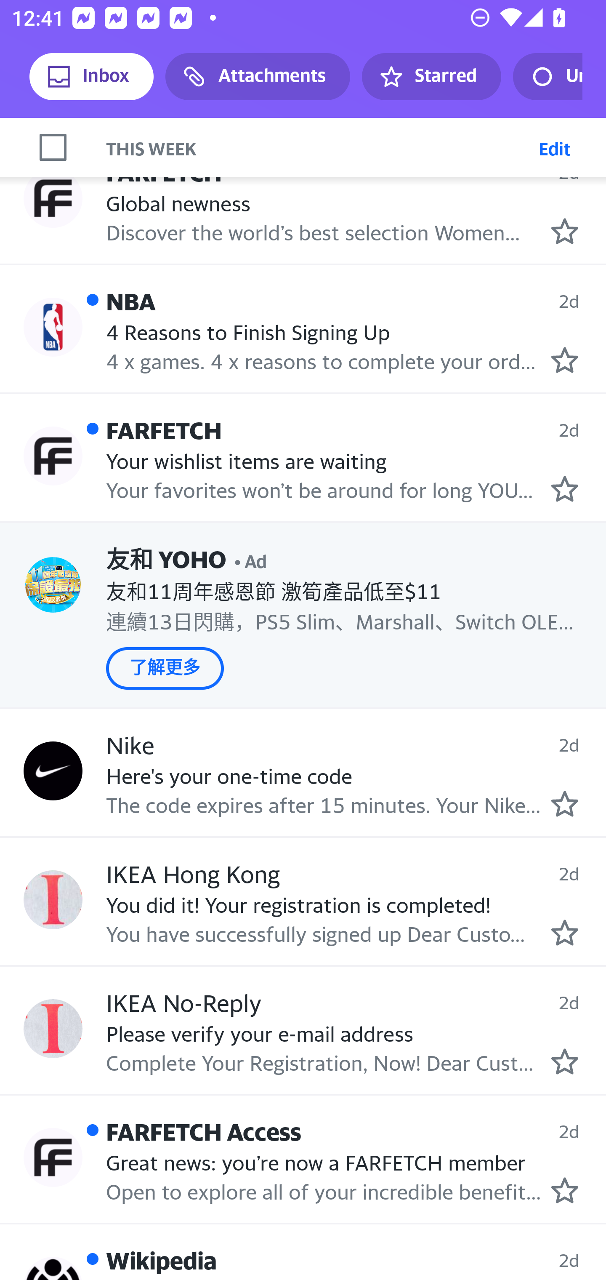 Image resolution: width=606 pixels, height=1280 pixels. What do you see at coordinates (258, 77) in the screenshot?
I see `Attachments` at bounding box center [258, 77].